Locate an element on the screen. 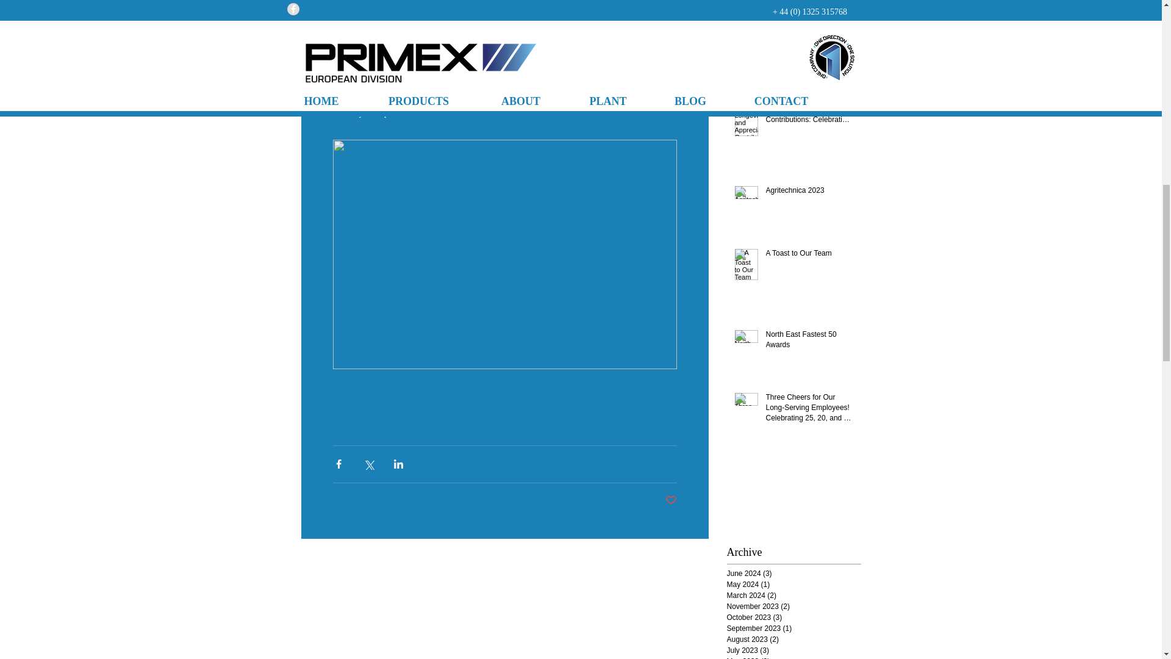 This screenshot has width=1171, height=659. North East Fastest 50 Awards is located at coordinates (809, 342).